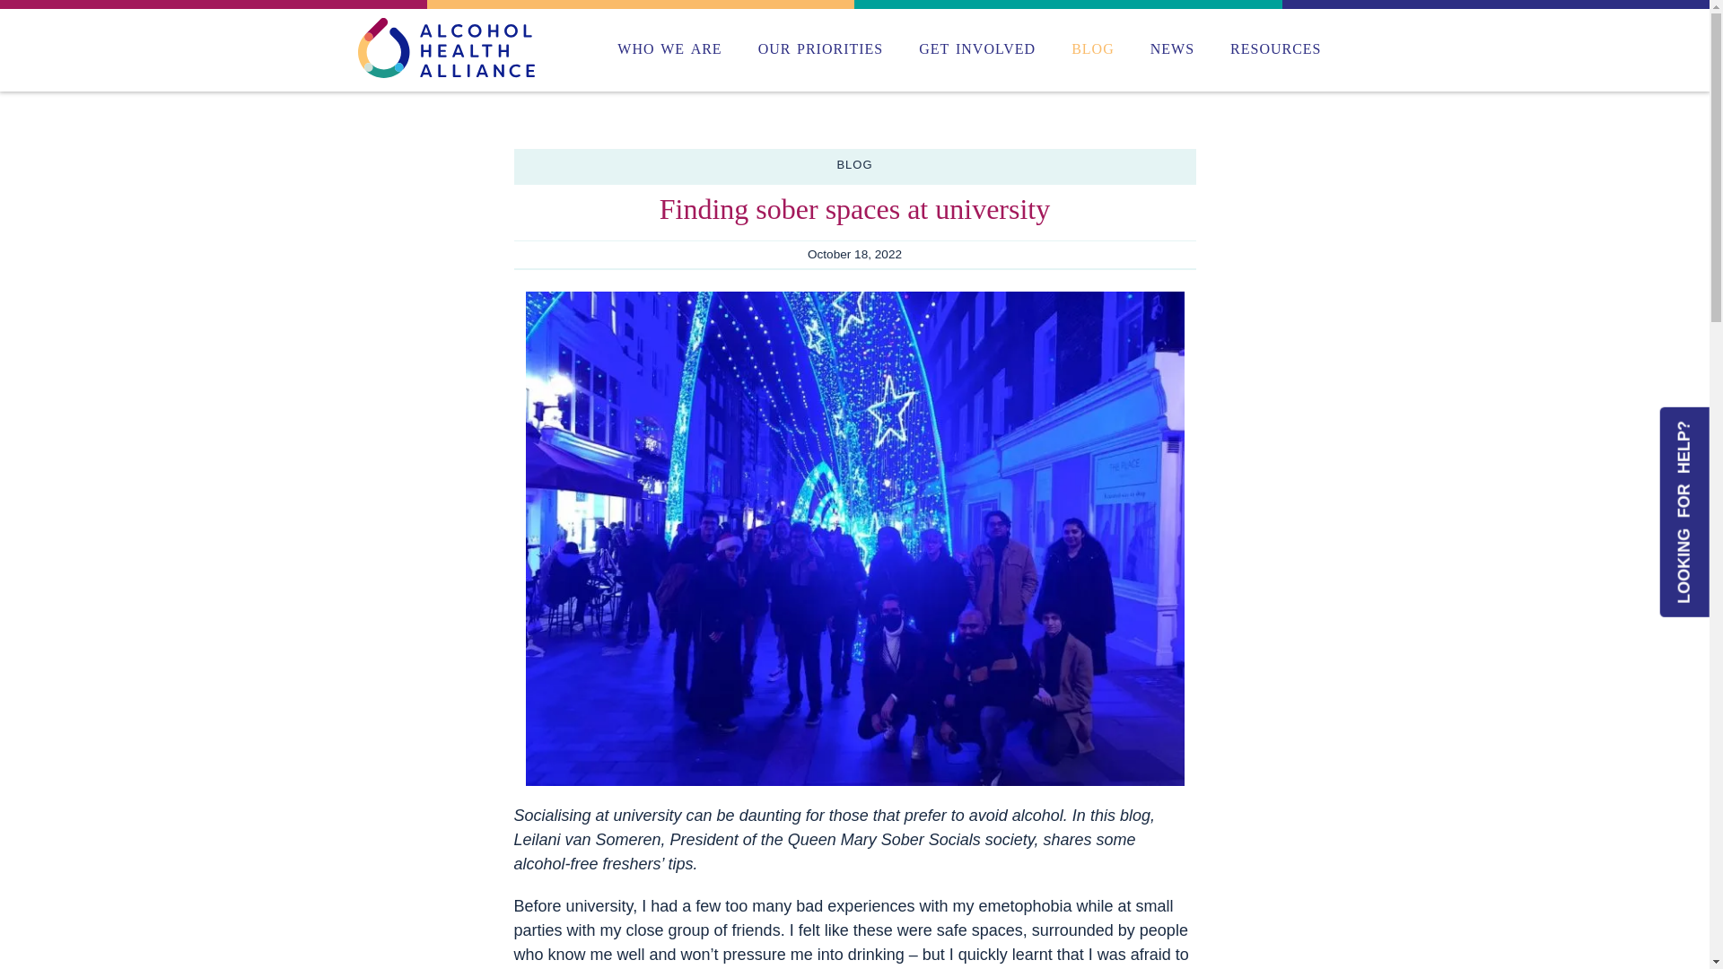  What do you see at coordinates (669, 48) in the screenshot?
I see `who we are` at bounding box center [669, 48].